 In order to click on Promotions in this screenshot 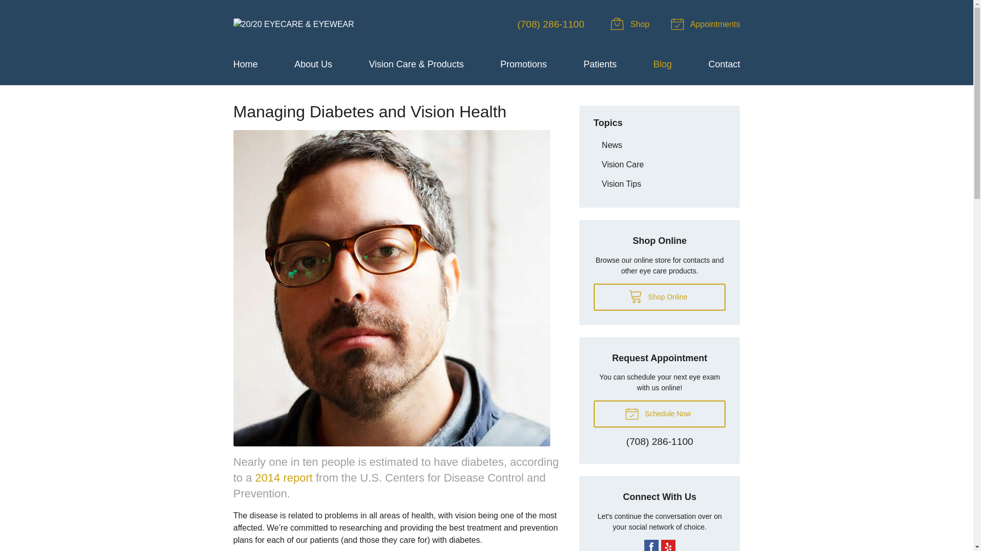, I will do `click(523, 64)`.